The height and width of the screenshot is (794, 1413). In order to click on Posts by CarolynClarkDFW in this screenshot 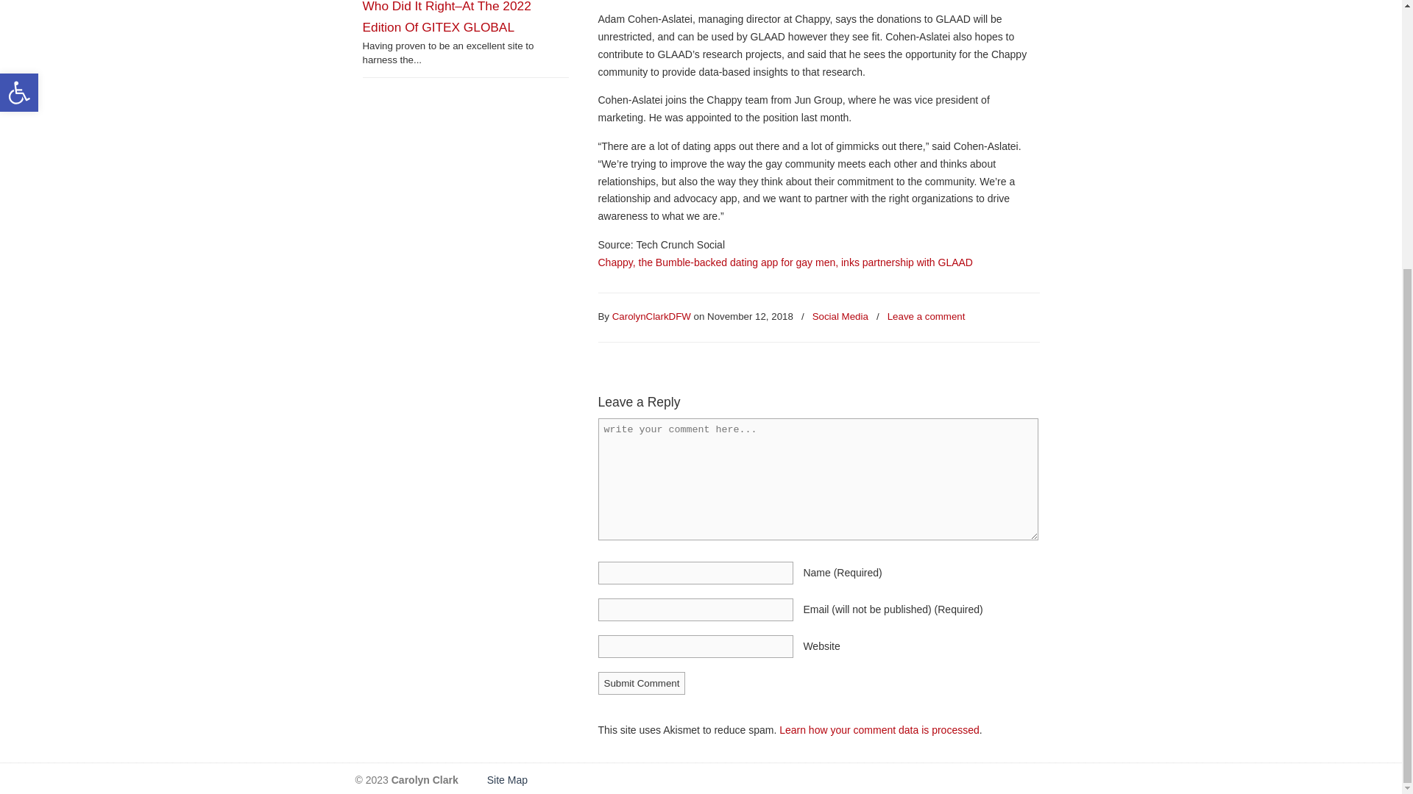, I will do `click(651, 317)`.